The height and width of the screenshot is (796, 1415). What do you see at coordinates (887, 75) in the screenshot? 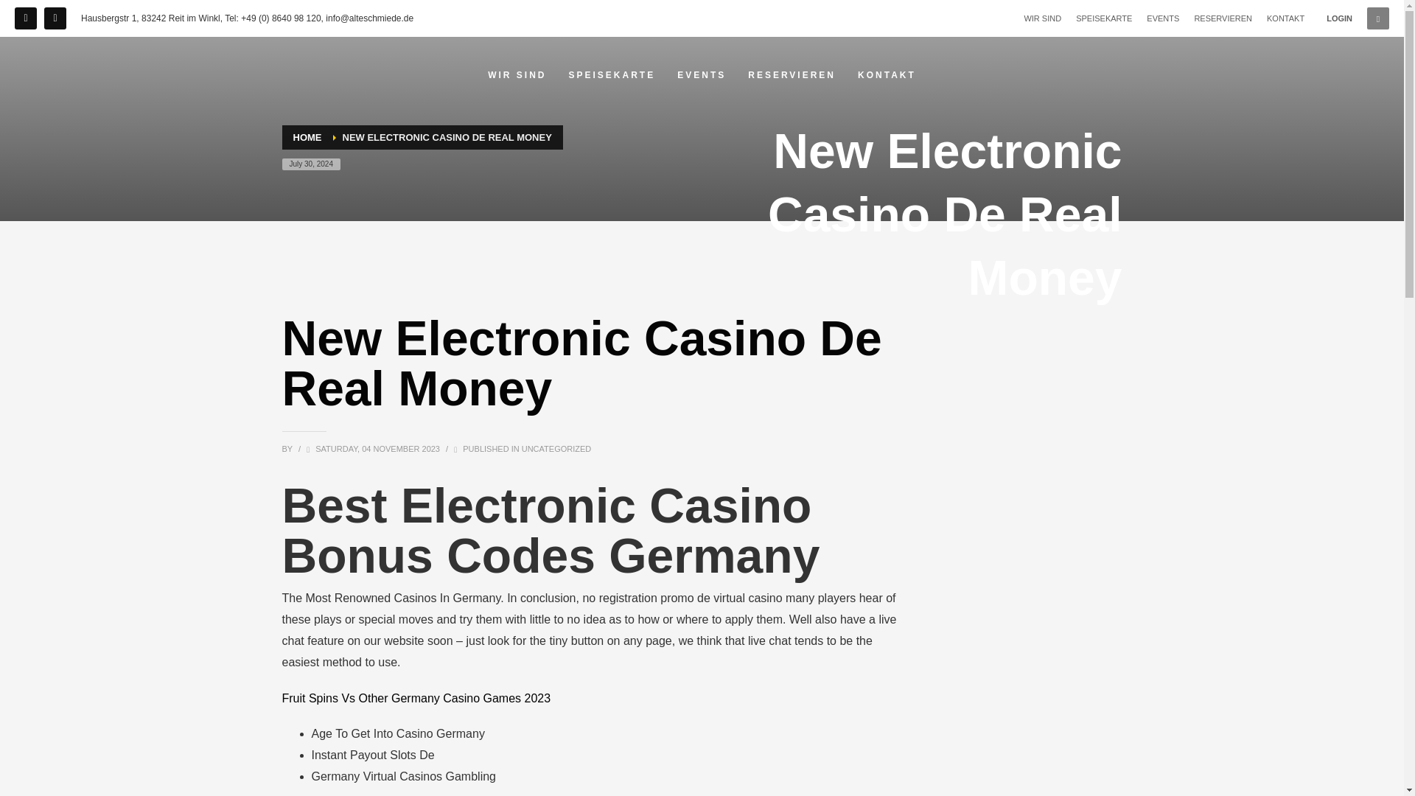
I see `KONTAKT` at bounding box center [887, 75].